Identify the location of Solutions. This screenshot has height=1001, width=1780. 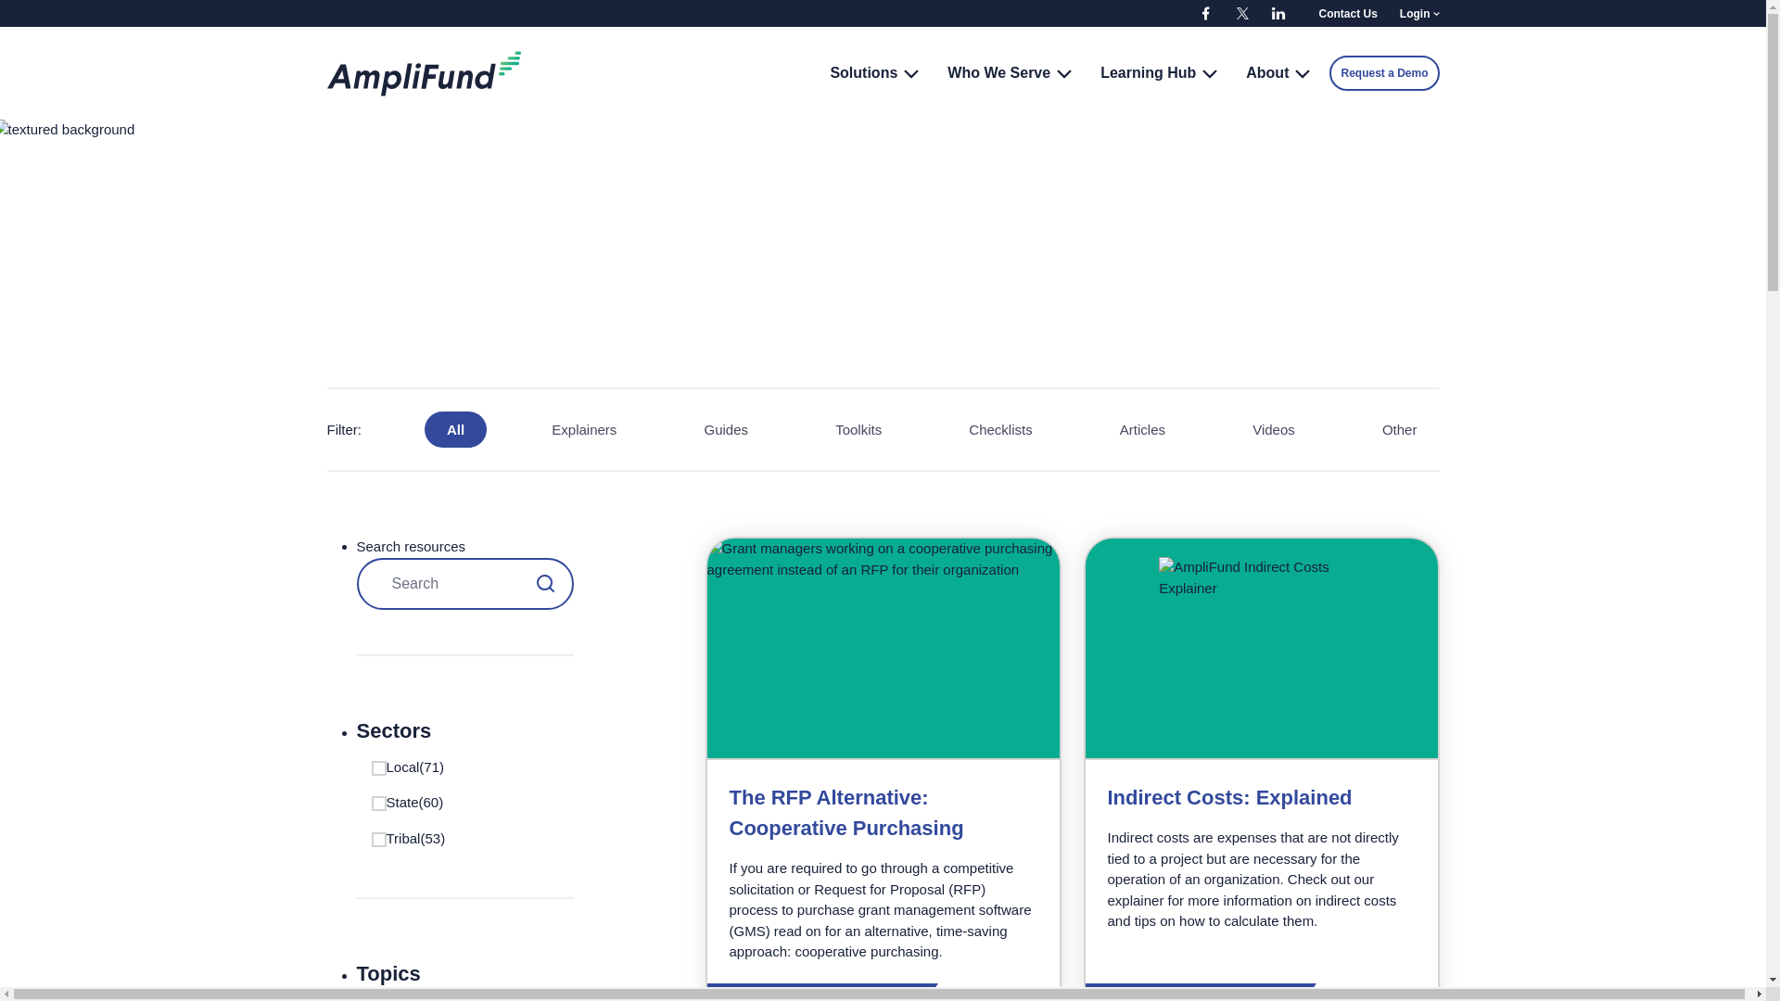
(874, 73).